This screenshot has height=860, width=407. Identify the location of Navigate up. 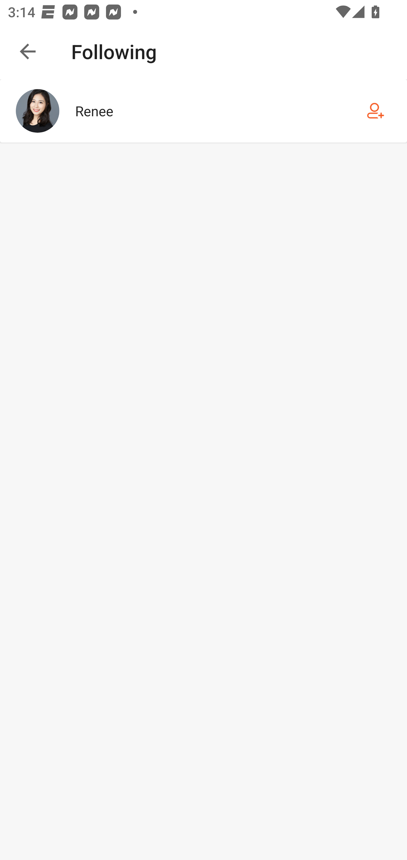
(28, 51).